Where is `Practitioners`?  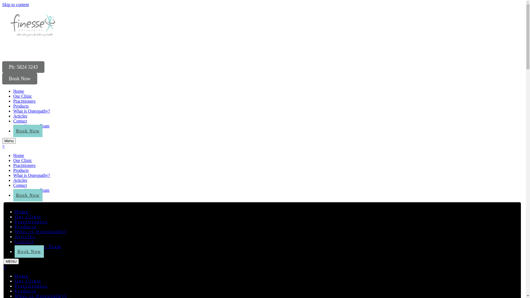
Practitioners is located at coordinates (31, 222).